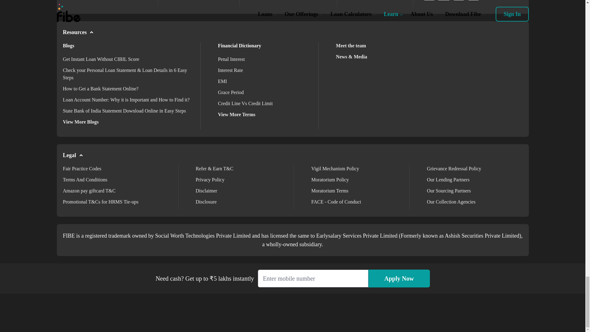  What do you see at coordinates (330, 180) in the screenshot?
I see `moratorium policy` at bounding box center [330, 180].